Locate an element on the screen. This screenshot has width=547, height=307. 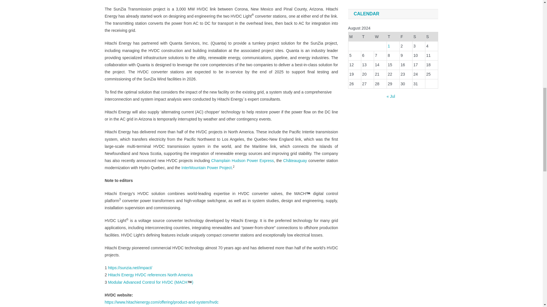
Tuesday is located at coordinates (367, 37).